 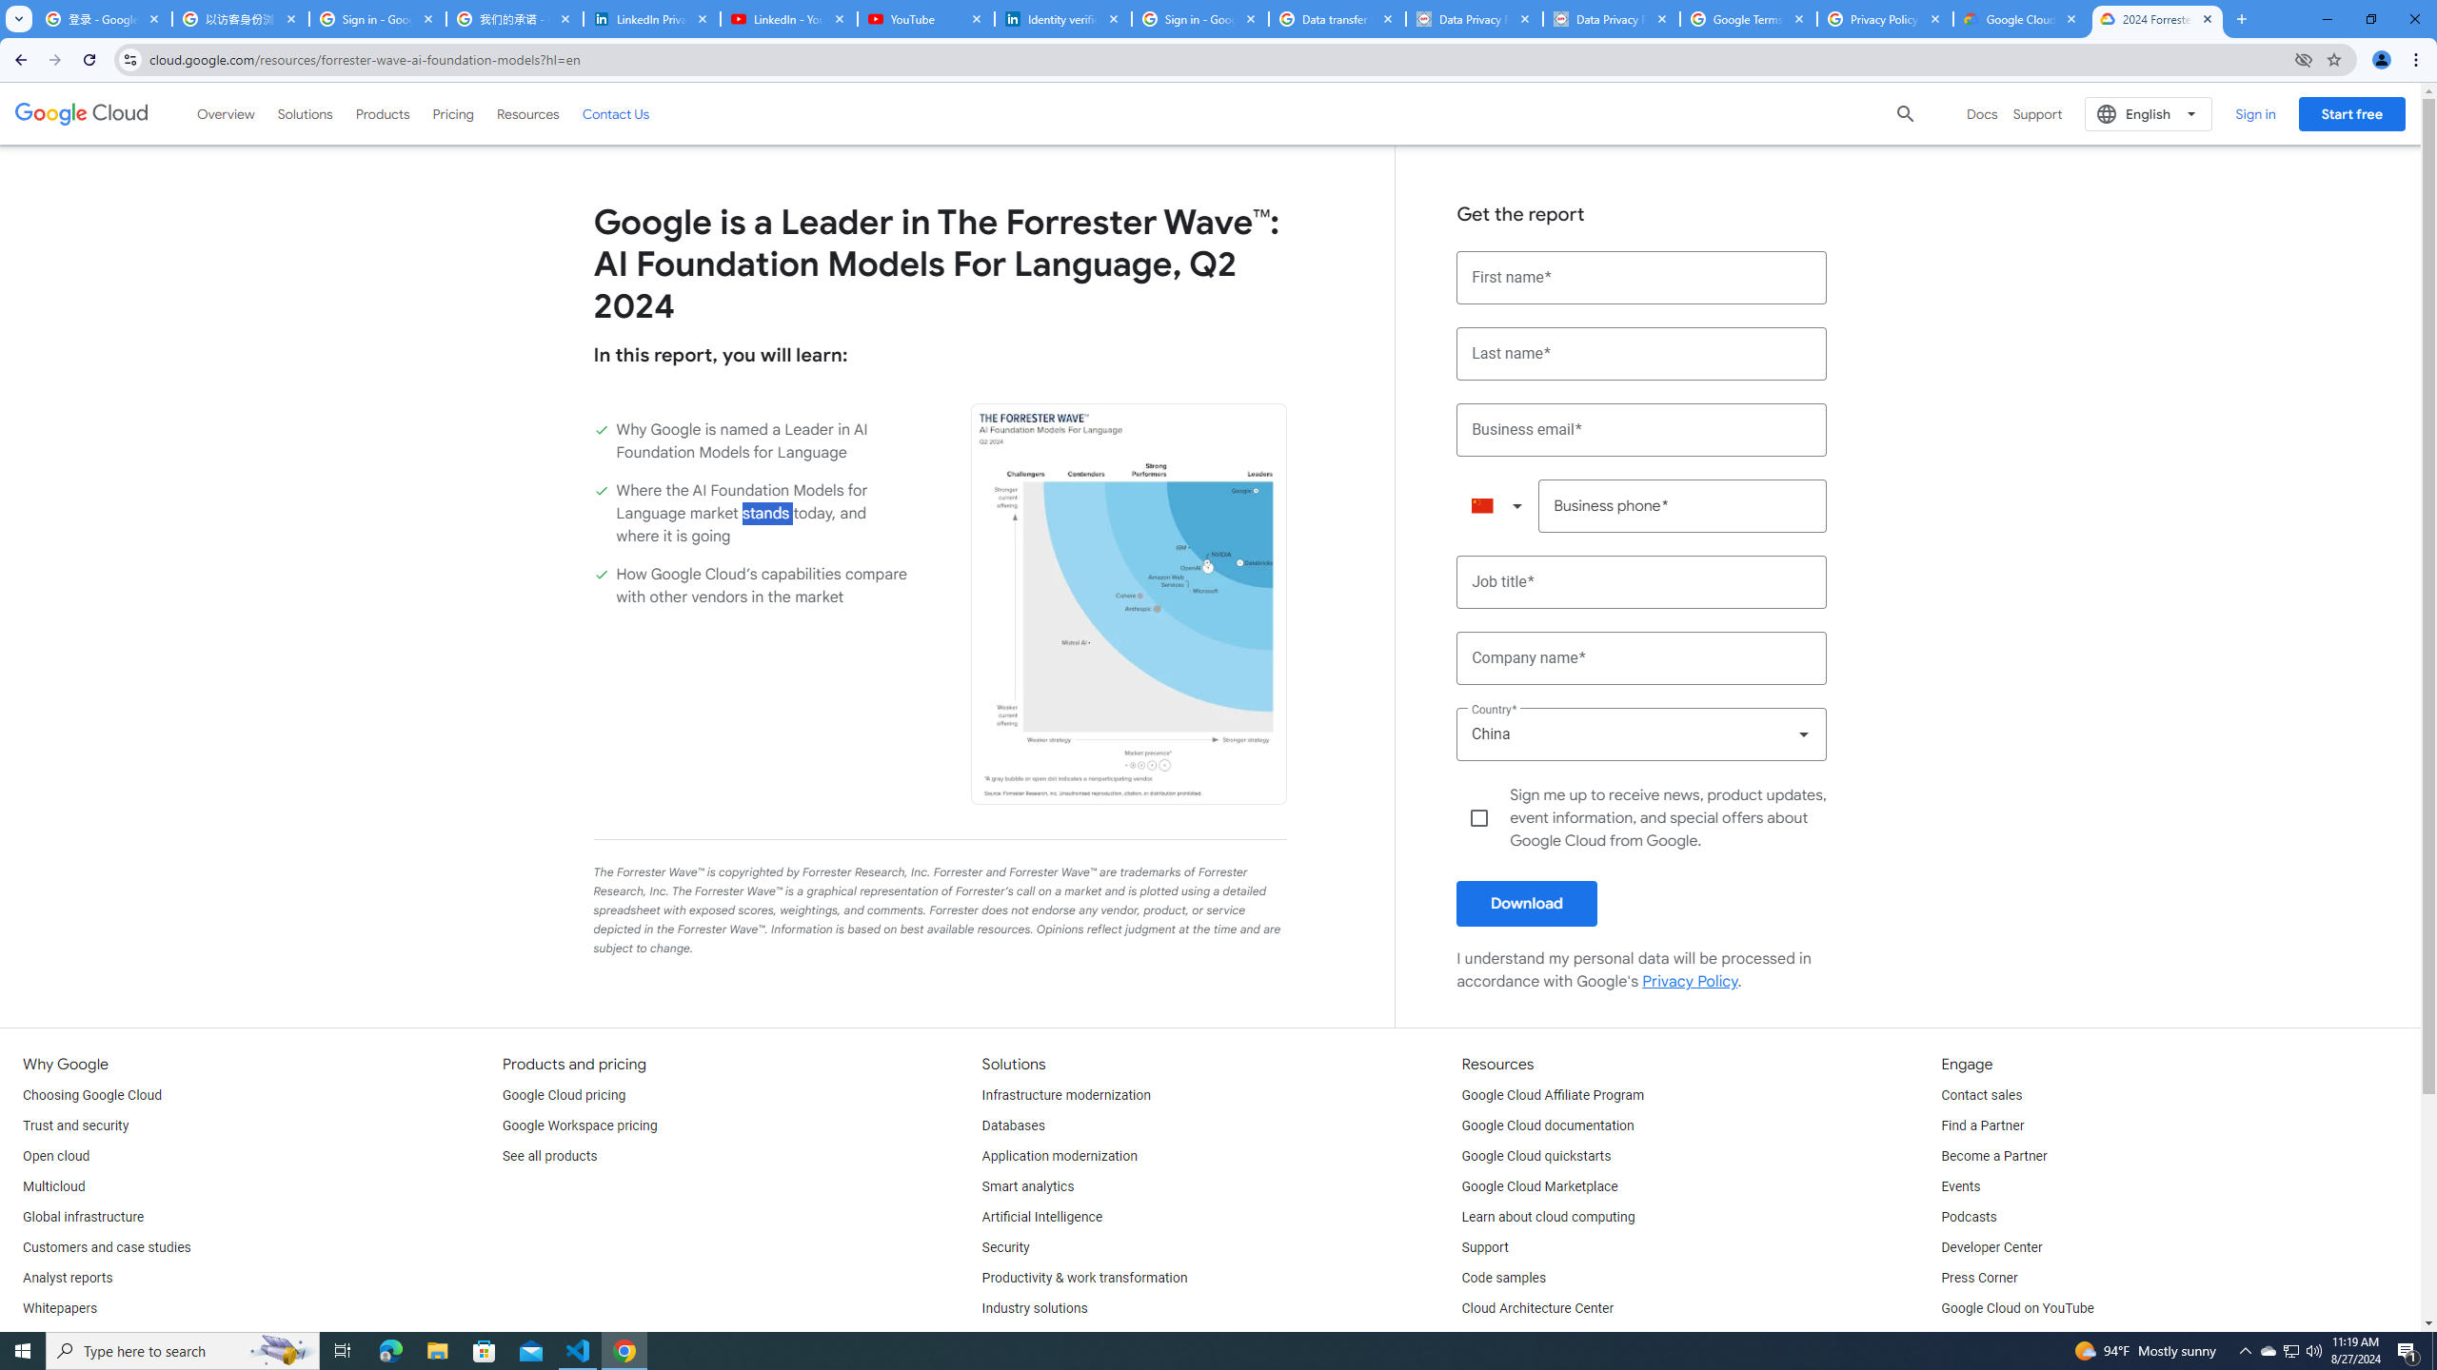 I want to click on Google Cloud Marketplace, so click(x=1540, y=1187).